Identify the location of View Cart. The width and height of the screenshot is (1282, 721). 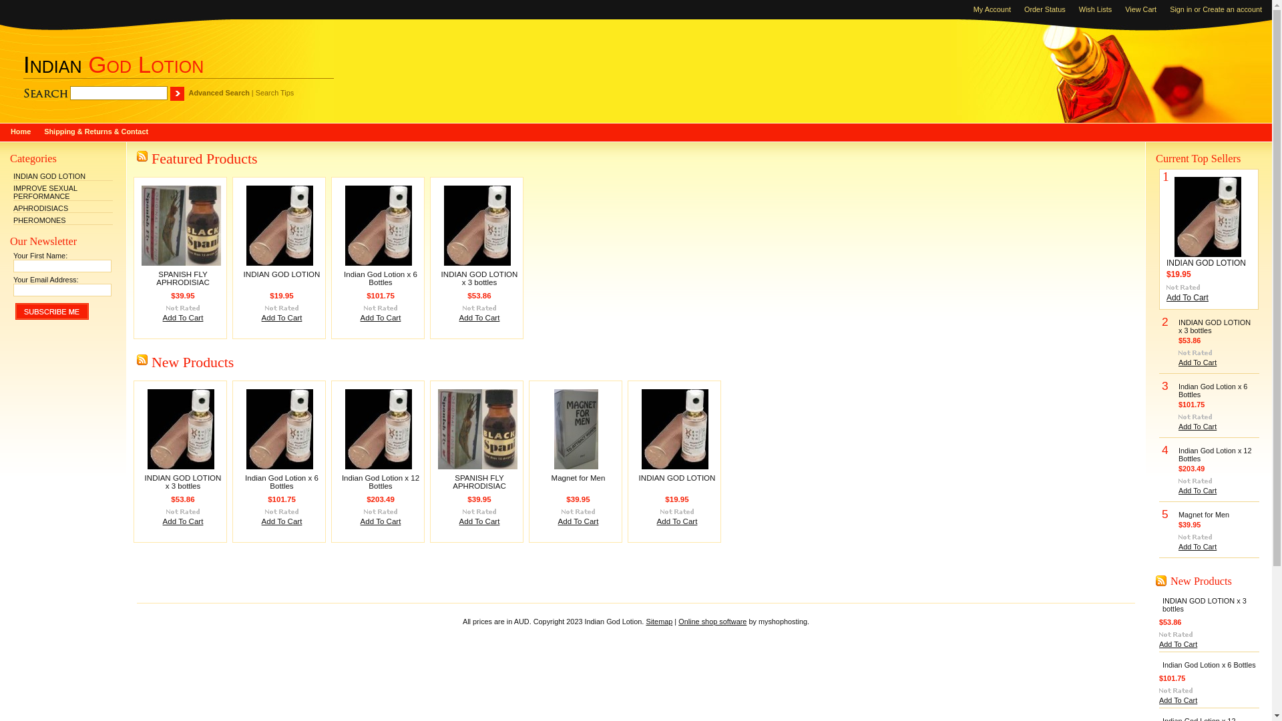
(1134, 9).